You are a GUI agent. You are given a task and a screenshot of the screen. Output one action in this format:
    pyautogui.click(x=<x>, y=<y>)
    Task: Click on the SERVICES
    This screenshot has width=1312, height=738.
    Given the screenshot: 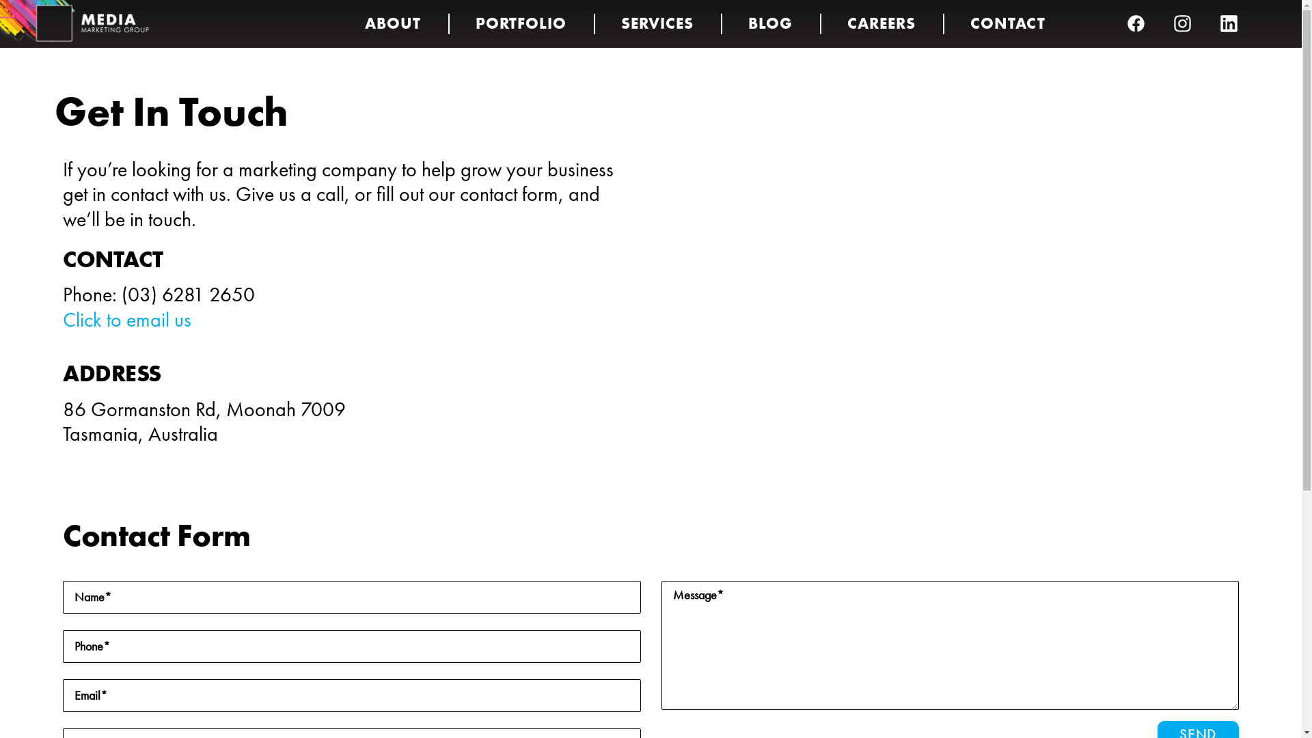 What is the action you would take?
    pyautogui.click(x=657, y=24)
    